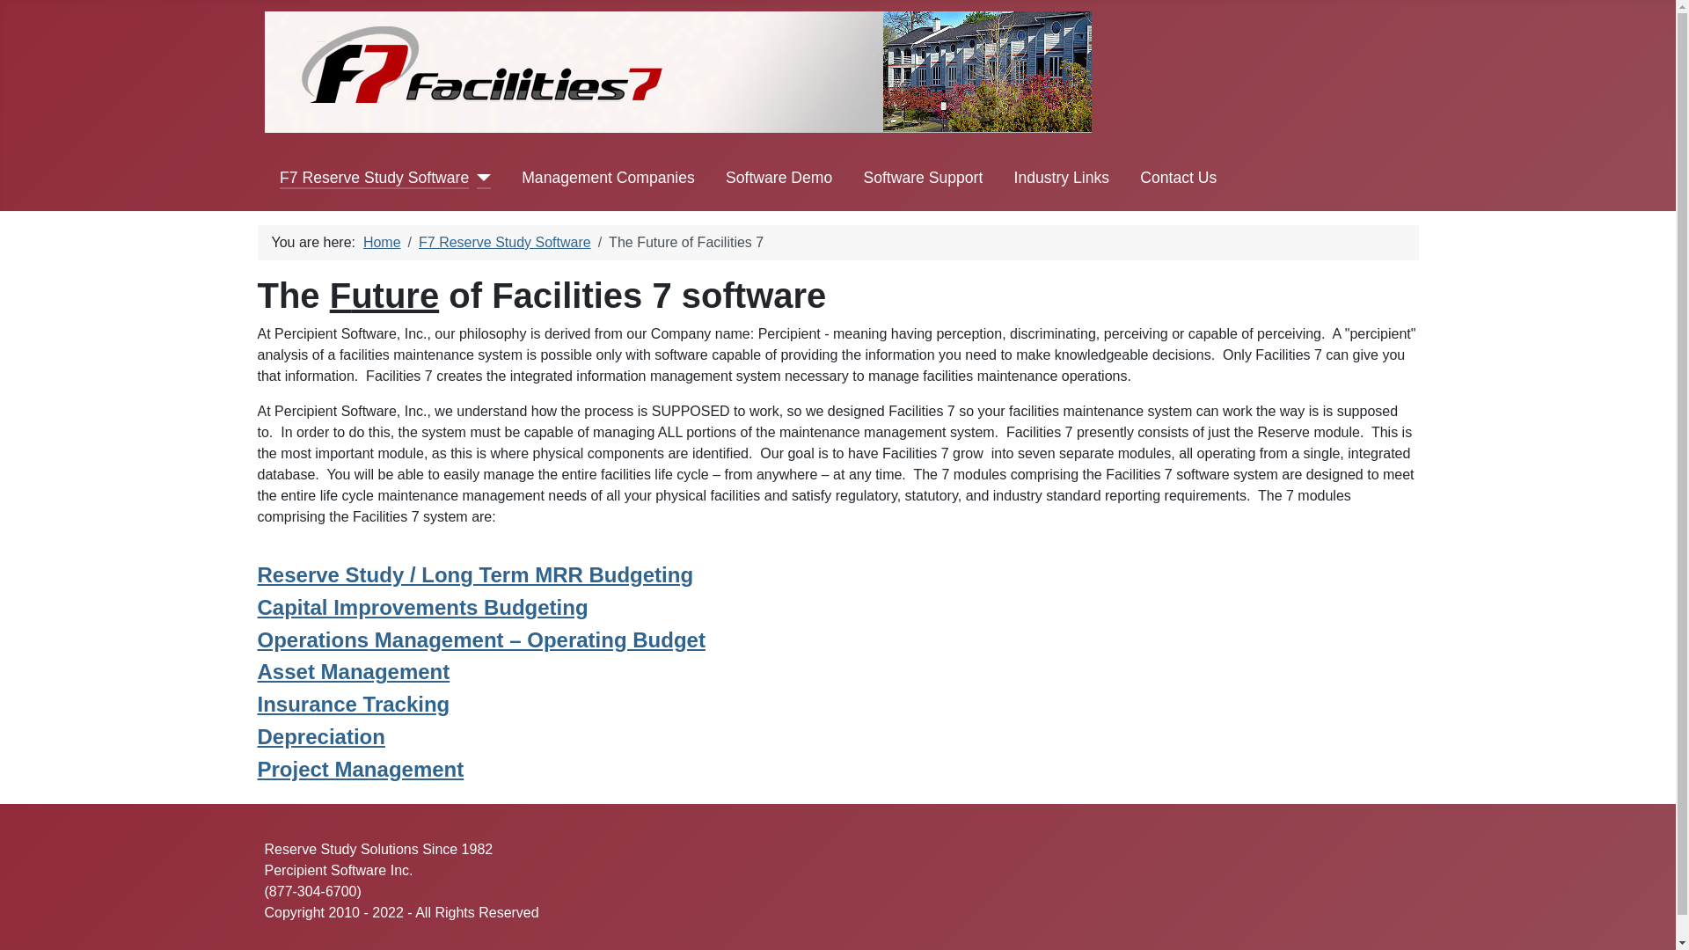  I want to click on F7 Reserve Study Software, so click(375, 178).